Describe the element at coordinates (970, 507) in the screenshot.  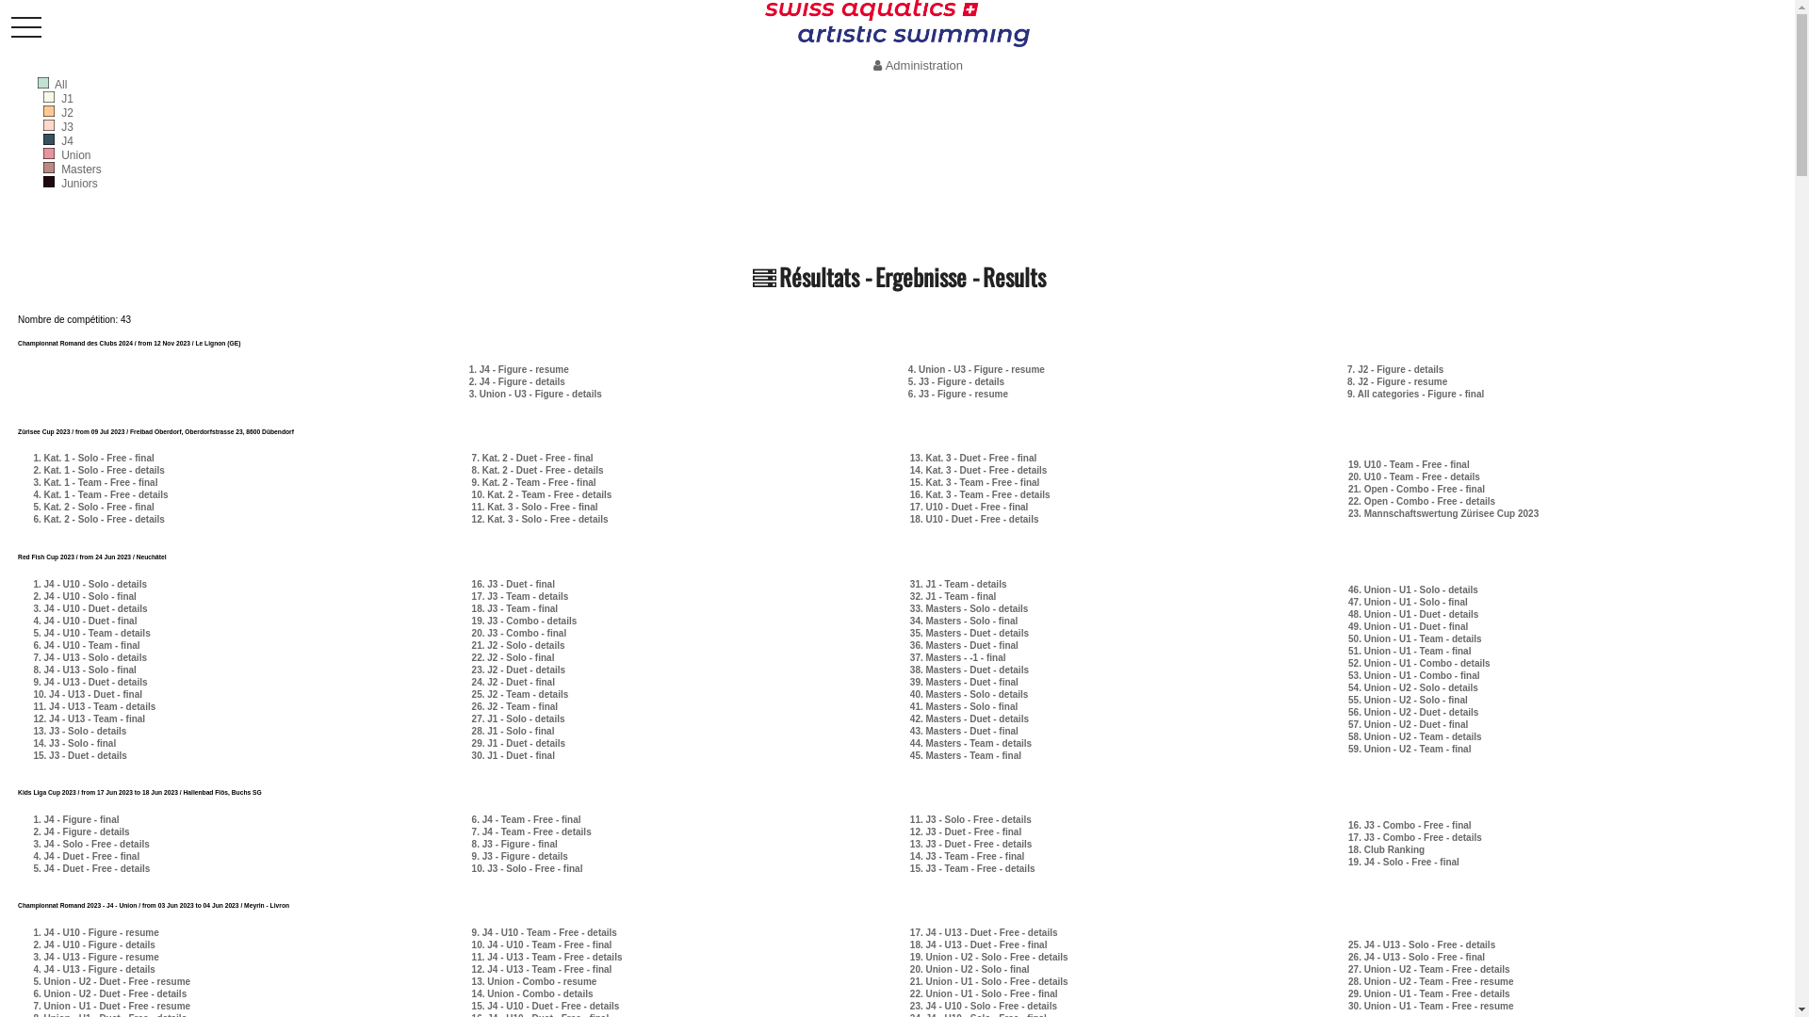
I see `17. U10 - Duet - Free - final` at that location.